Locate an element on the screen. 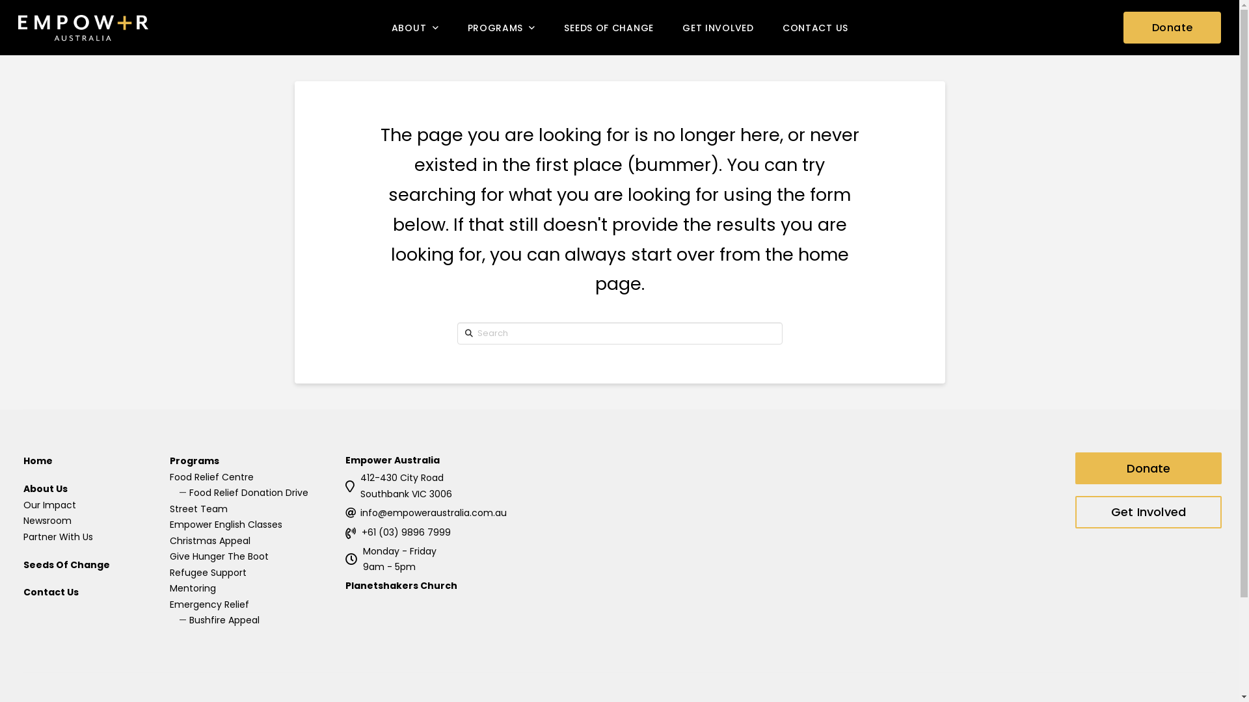 The width and height of the screenshot is (1249, 702). Bushfire Appeal is located at coordinates (224, 620).